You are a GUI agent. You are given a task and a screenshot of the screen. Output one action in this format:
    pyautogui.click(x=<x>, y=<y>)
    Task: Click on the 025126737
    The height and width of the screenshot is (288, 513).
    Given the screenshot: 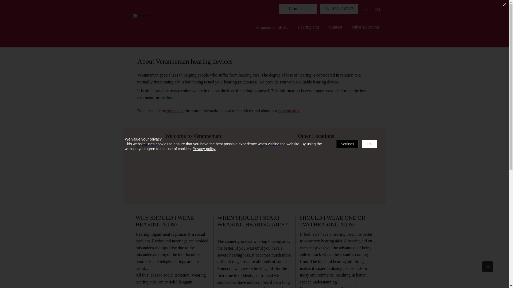 What is the action you would take?
    pyautogui.click(x=339, y=9)
    